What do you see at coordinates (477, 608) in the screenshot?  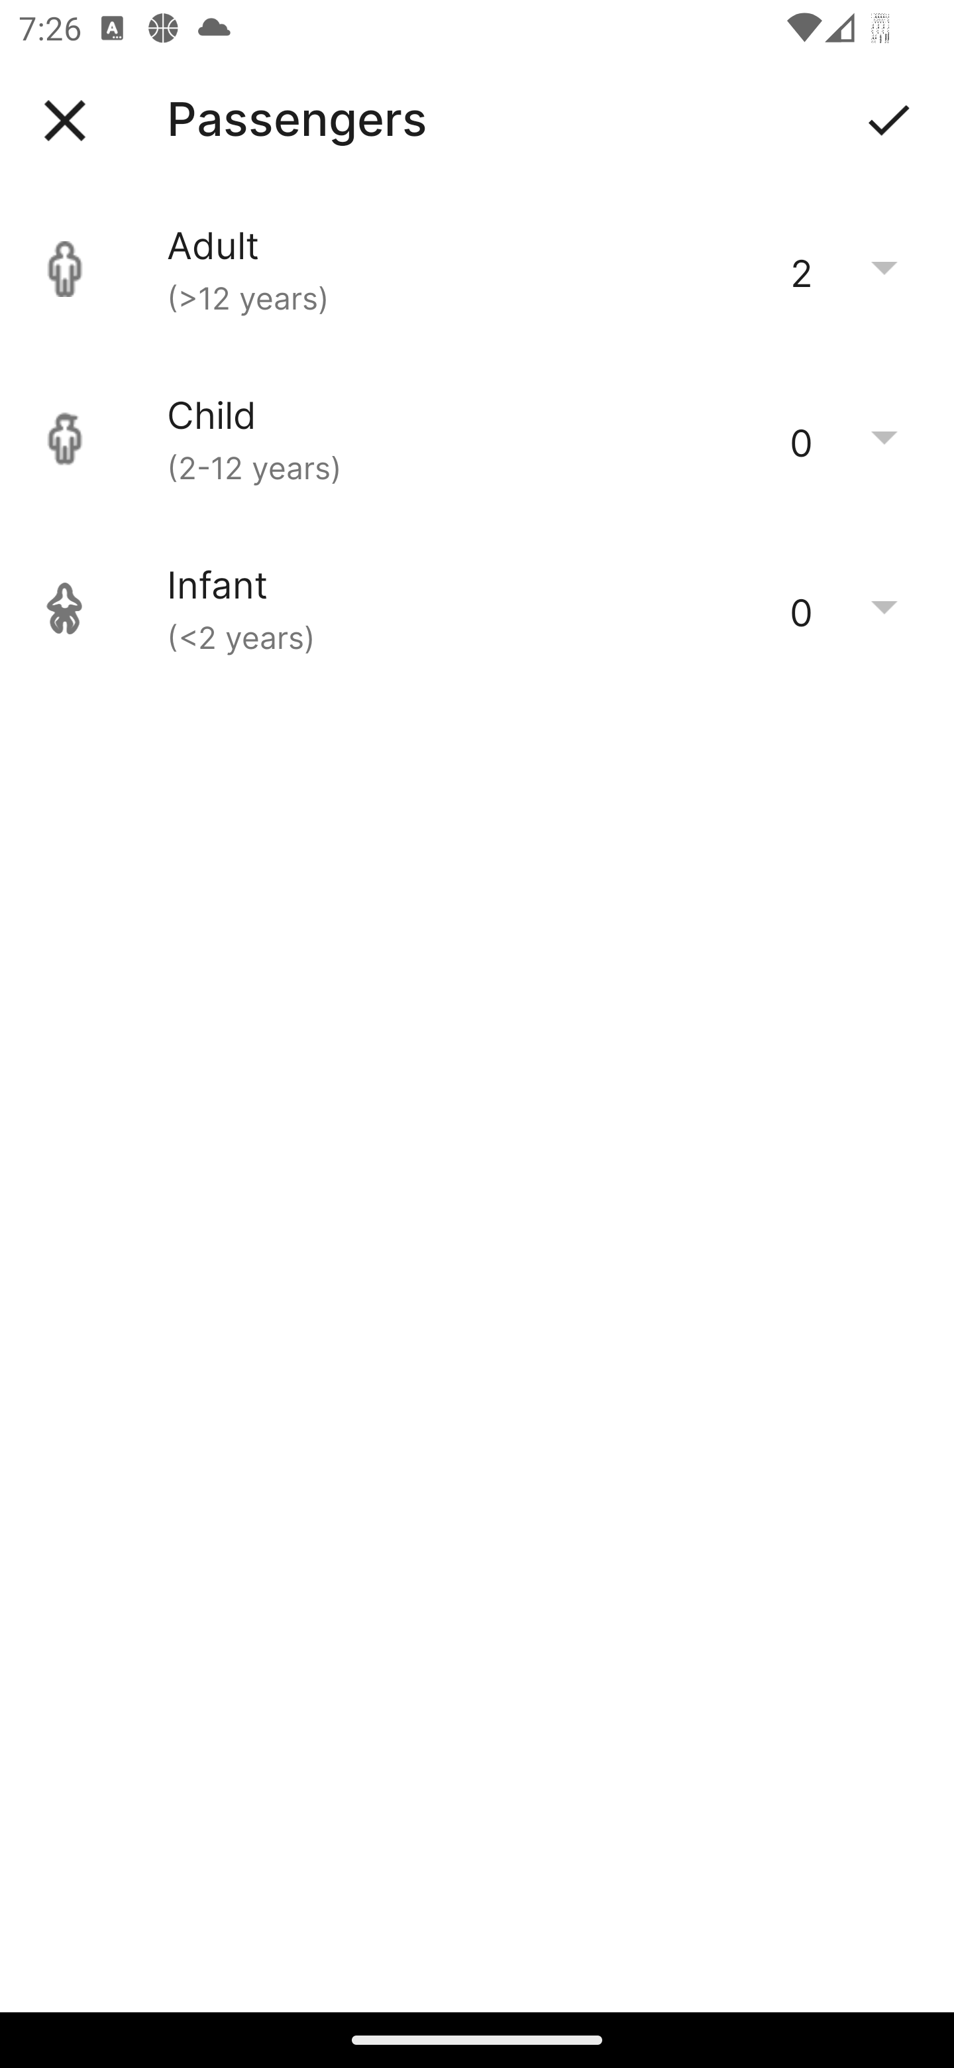 I see `Infant (<2 years) 0` at bounding box center [477, 608].